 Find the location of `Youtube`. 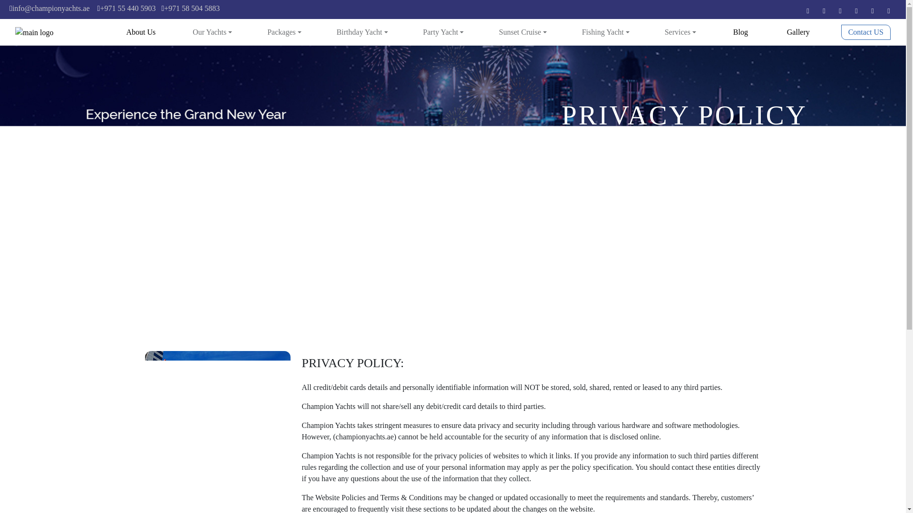

Youtube is located at coordinates (840, 11).